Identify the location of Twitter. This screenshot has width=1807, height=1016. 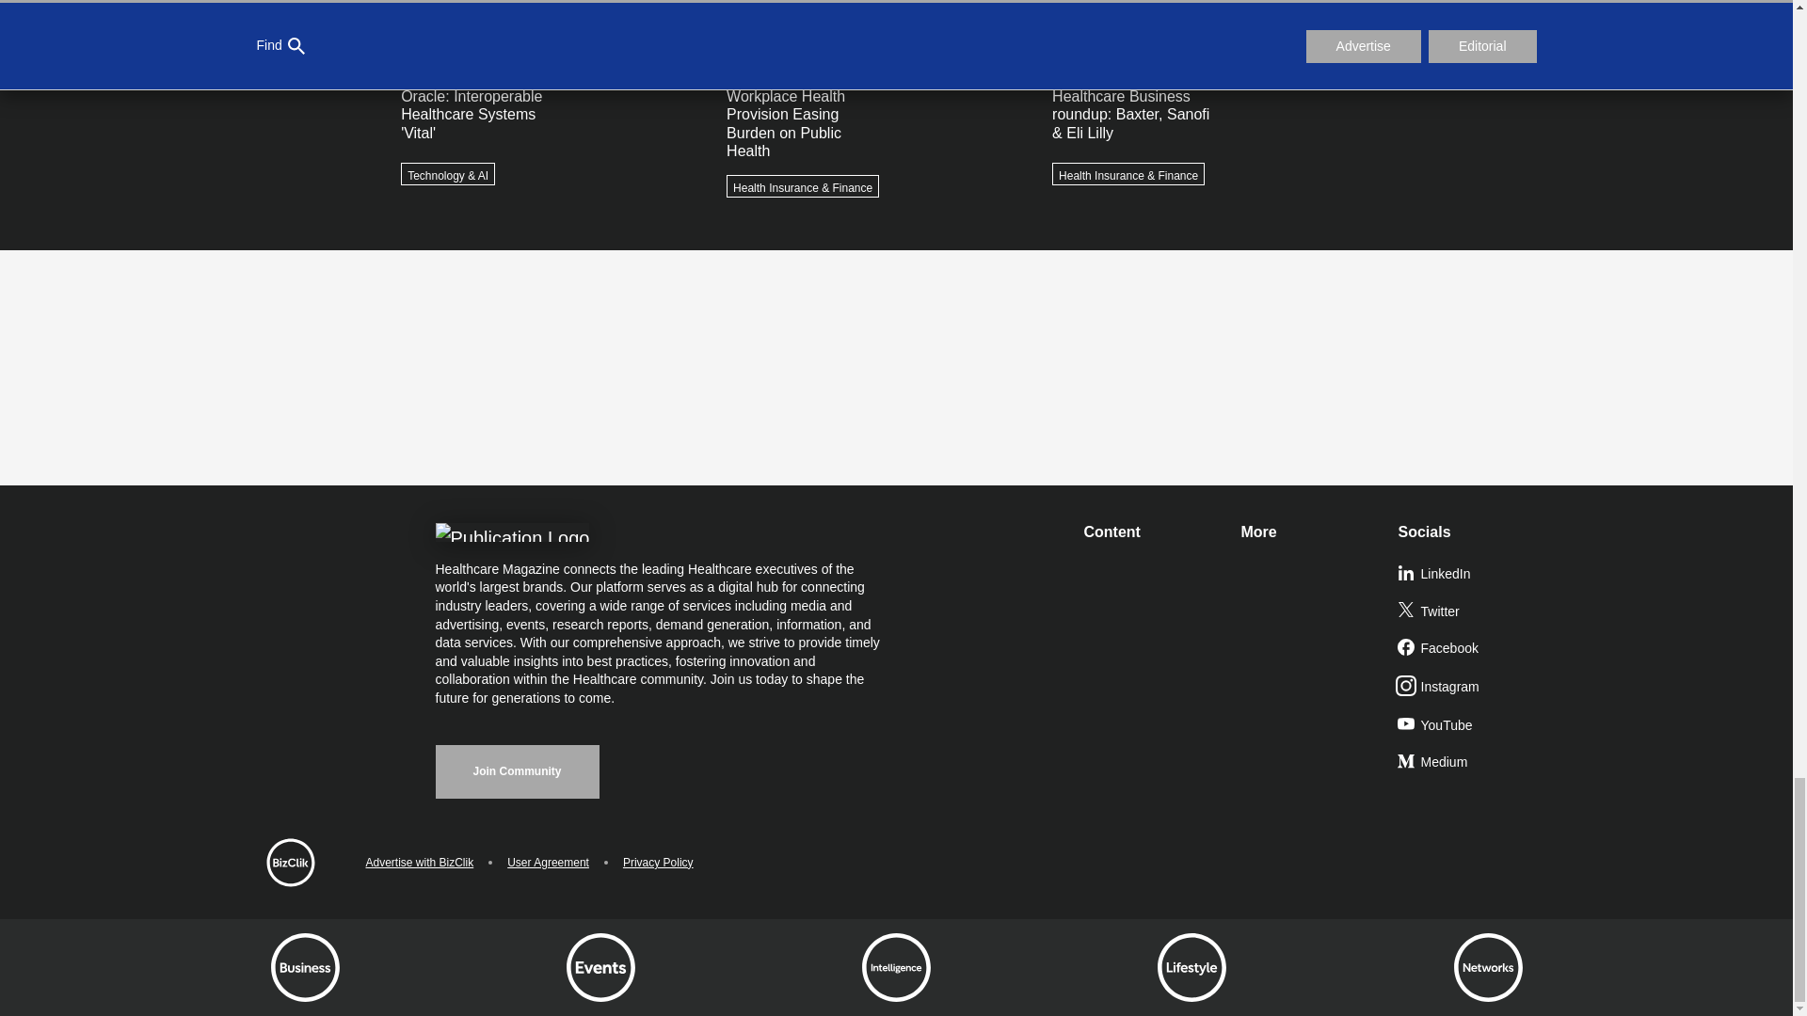
(1468, 611).